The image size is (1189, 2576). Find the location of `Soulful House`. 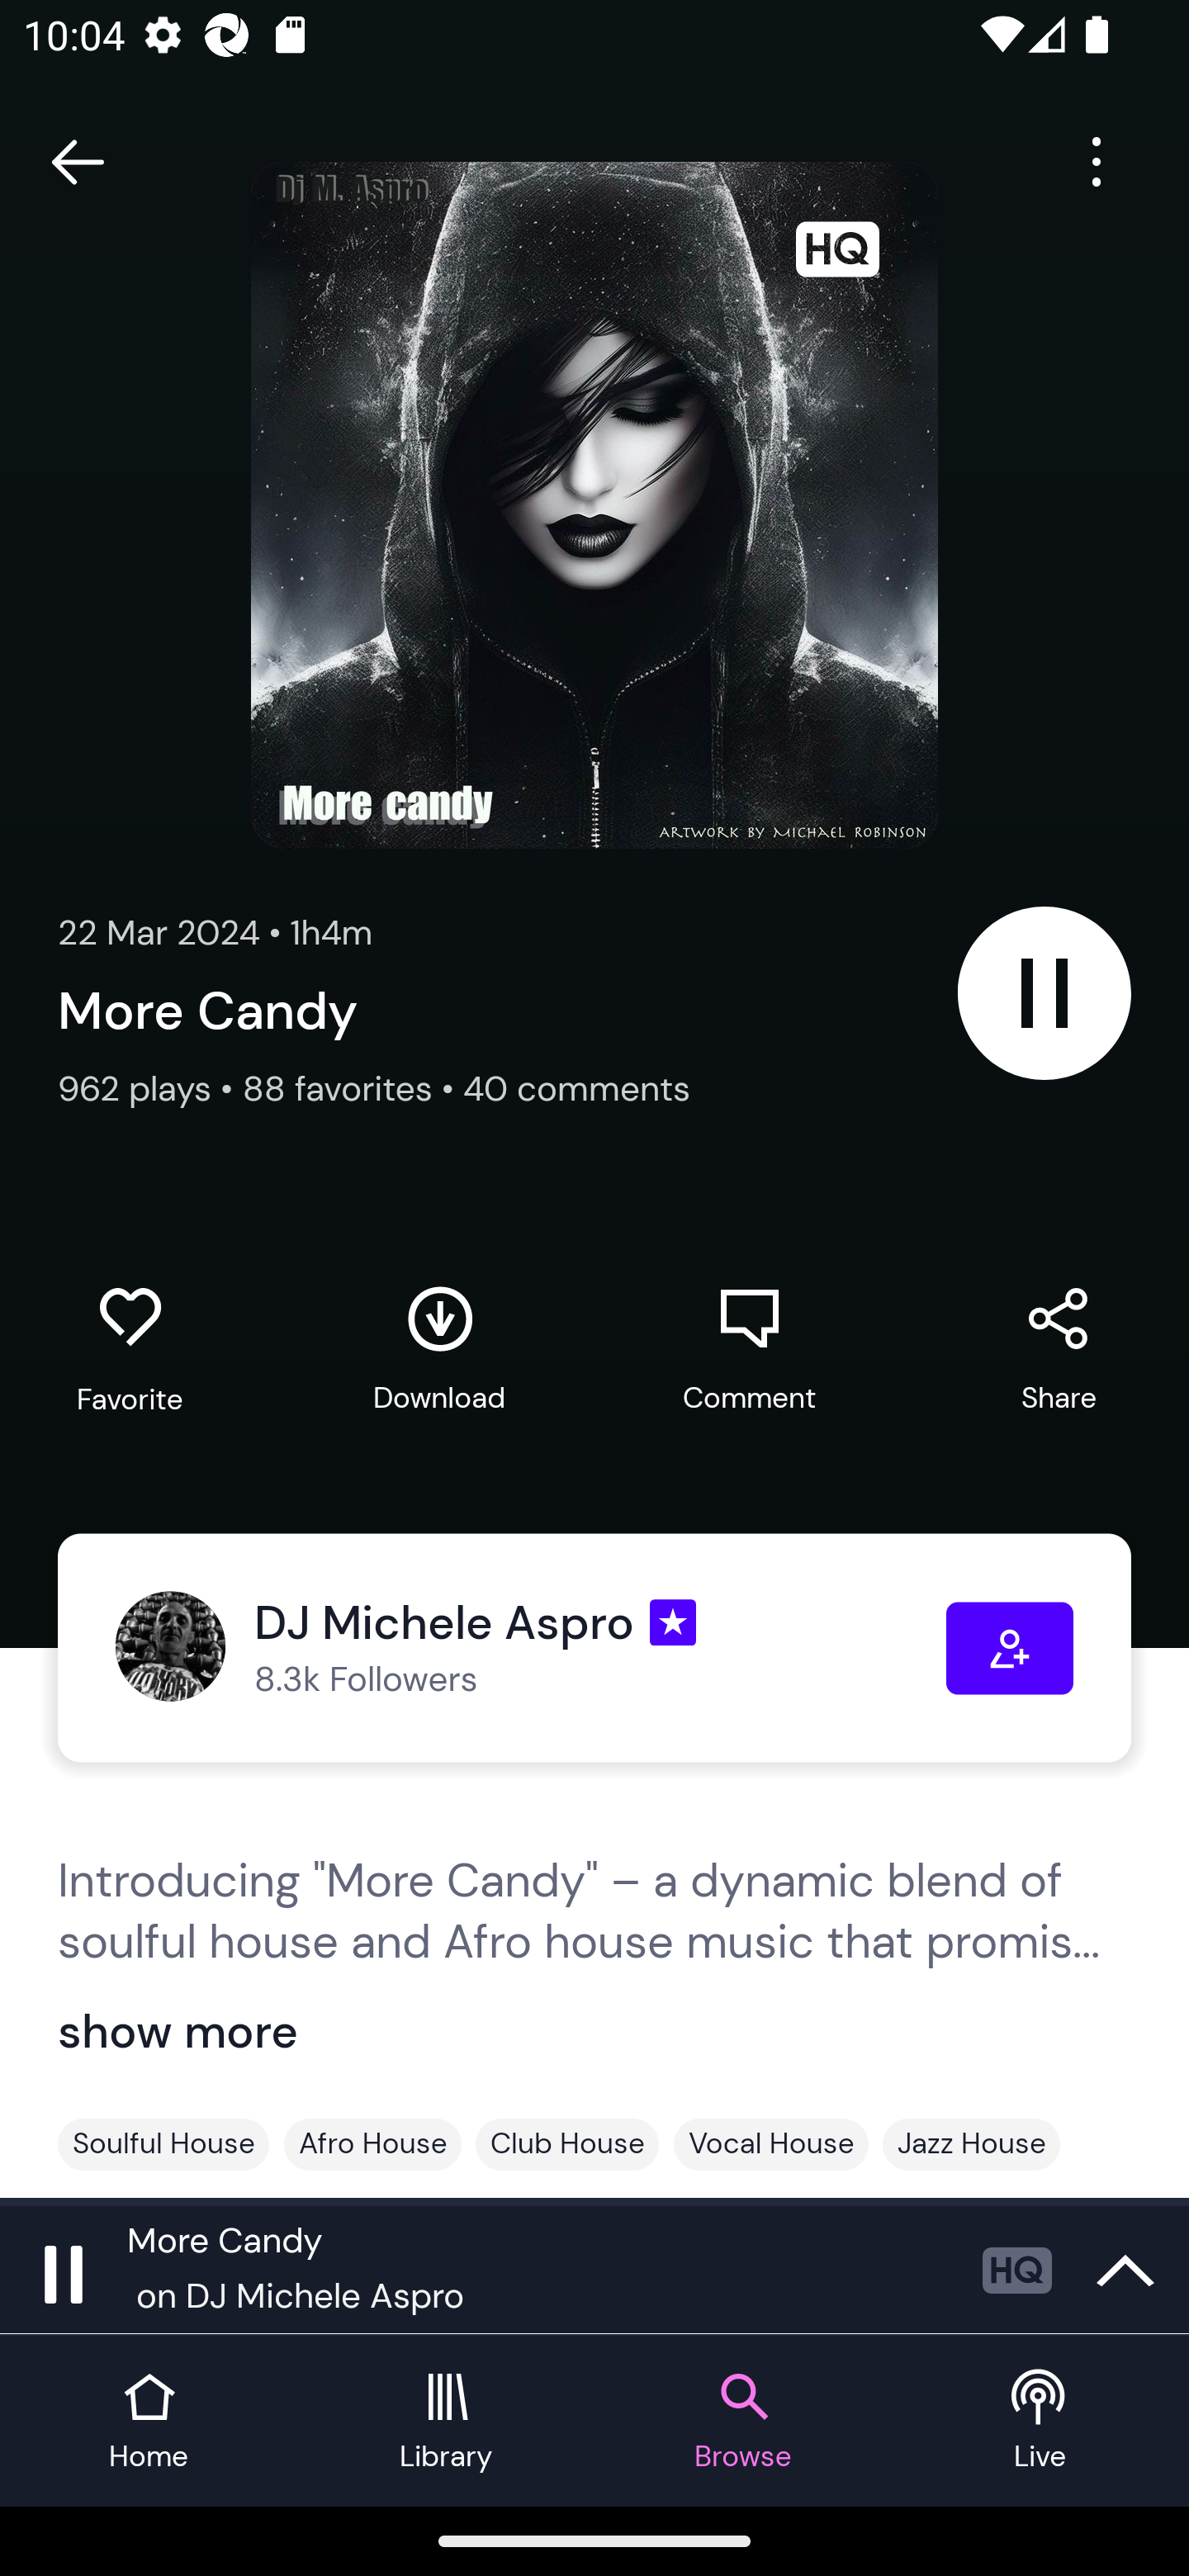

Soulful House is located at coordinates (163, 2144).